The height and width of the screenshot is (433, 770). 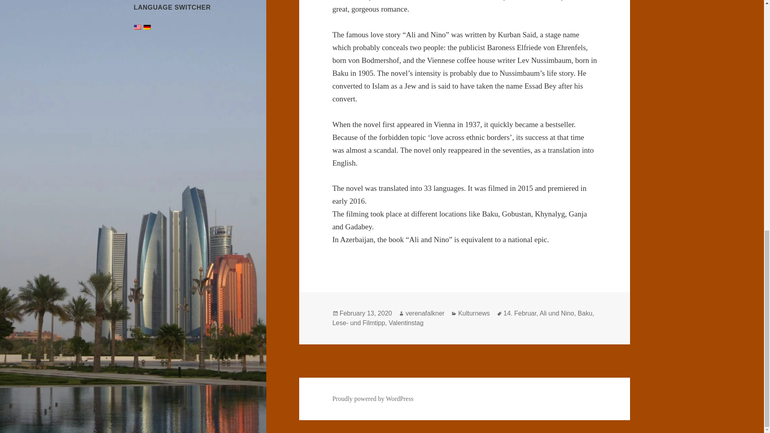 I want to click on 14. Februar, so click(x=520, y=314).